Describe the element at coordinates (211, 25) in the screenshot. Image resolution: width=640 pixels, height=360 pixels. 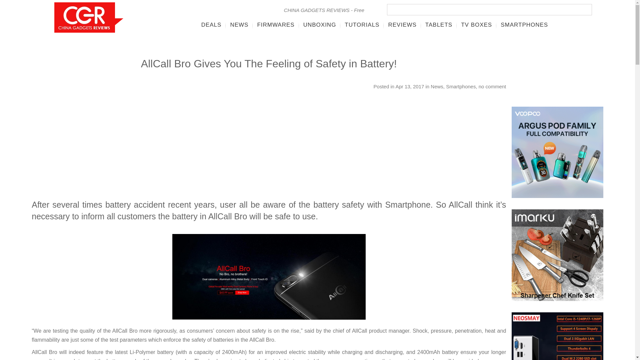
I see `DEALS` at that location.